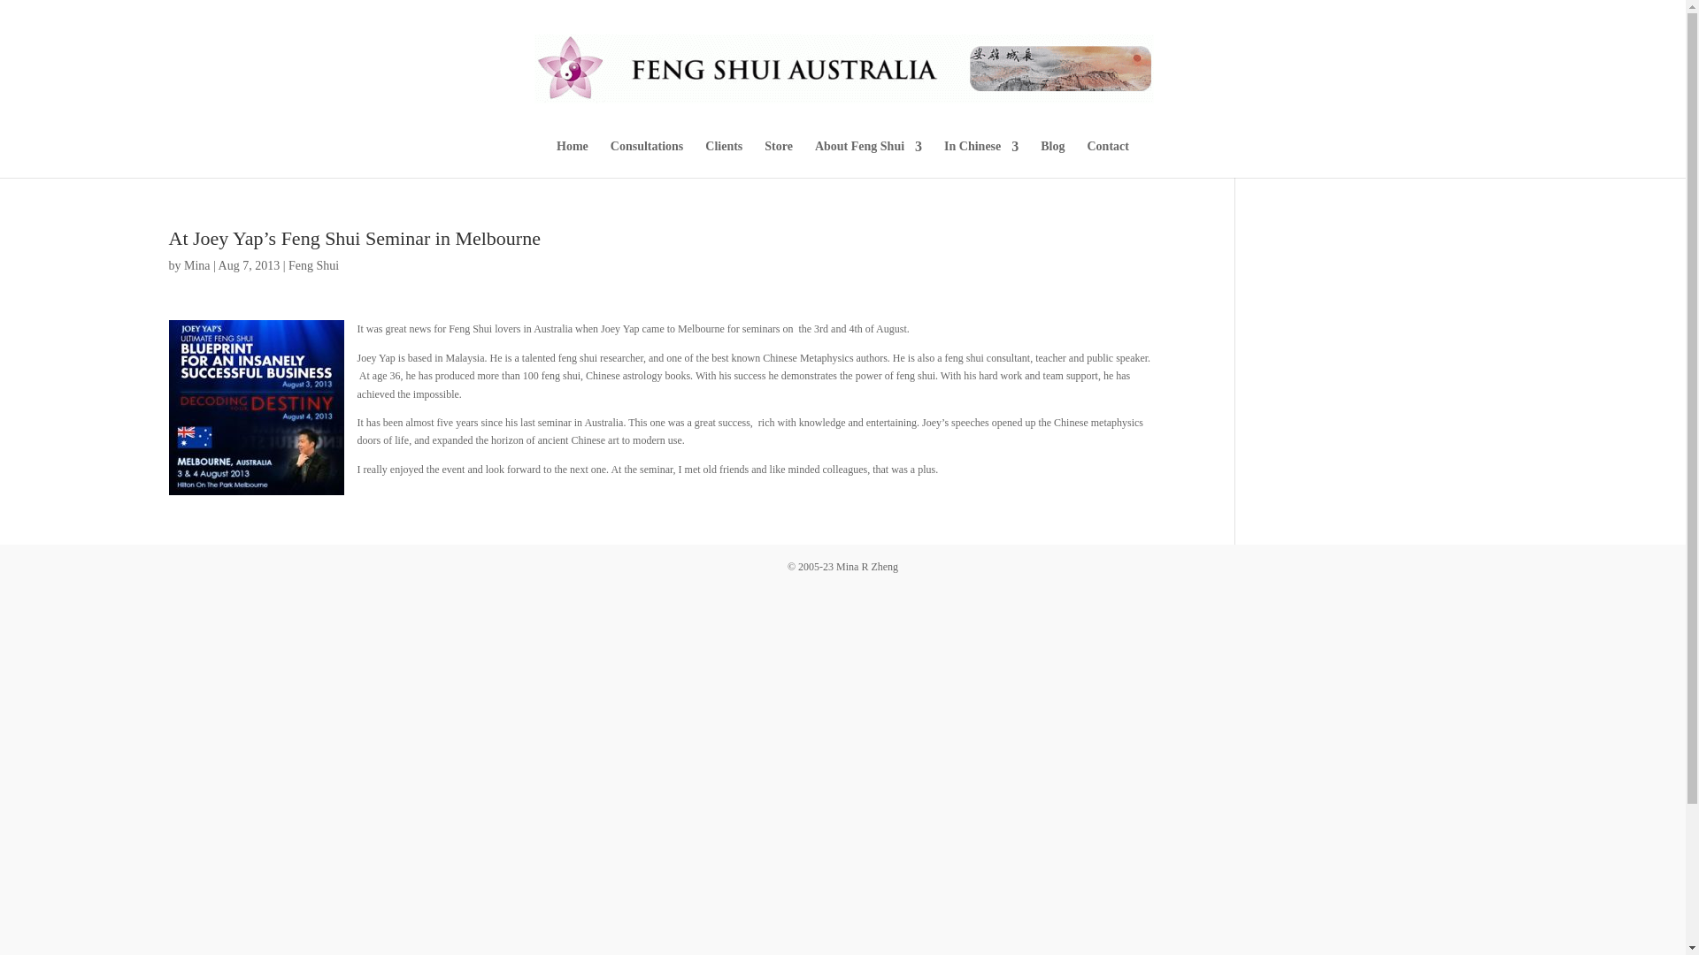 The width and height of the screenshot is (1699, 955). What do you see at coordinates (724, 158) in the screenshot?
I see `Clients` at bounding box center [724, 158].